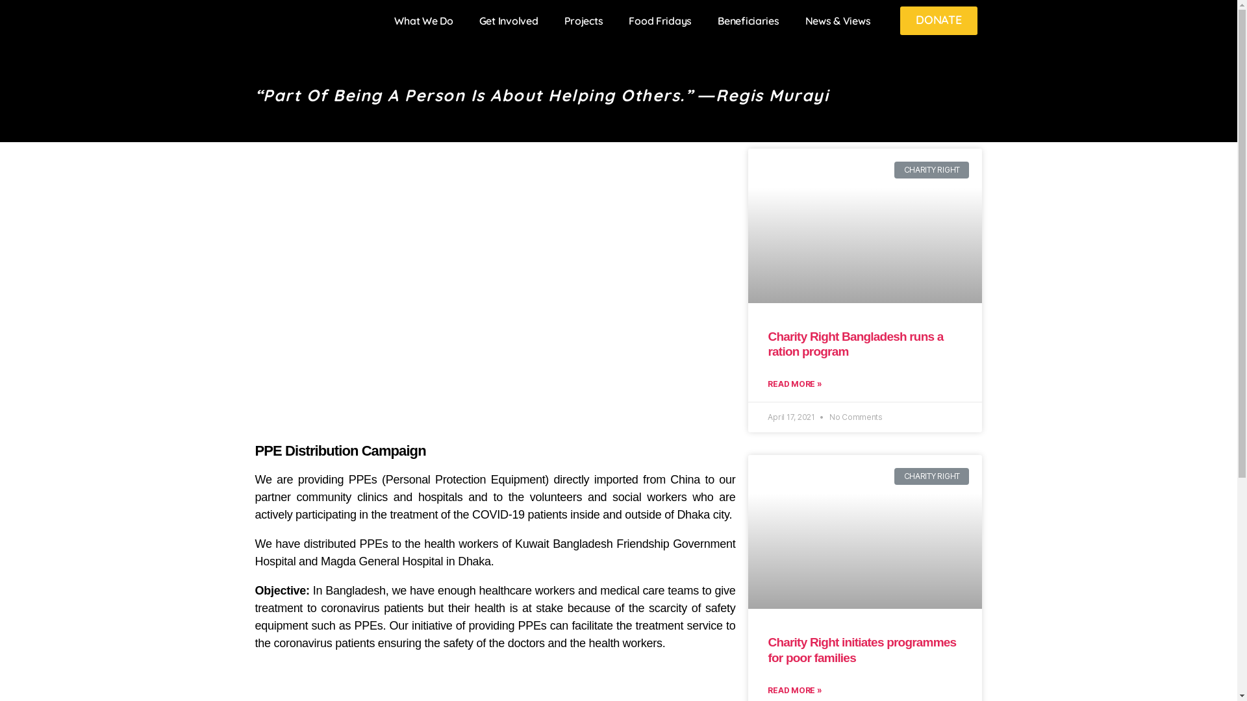 This screenshot has width=1247, height=701. What do you see at coordinates (509, 21) in the screenshot?
I see `Get Involved` at bounding box center [509, 21].